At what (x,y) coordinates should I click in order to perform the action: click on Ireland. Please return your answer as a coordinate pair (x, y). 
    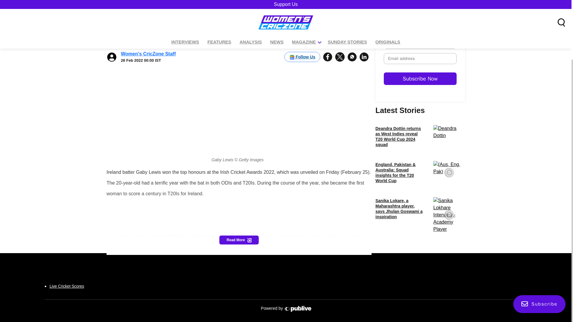
    Looking at the image, I should click on (119, 249).